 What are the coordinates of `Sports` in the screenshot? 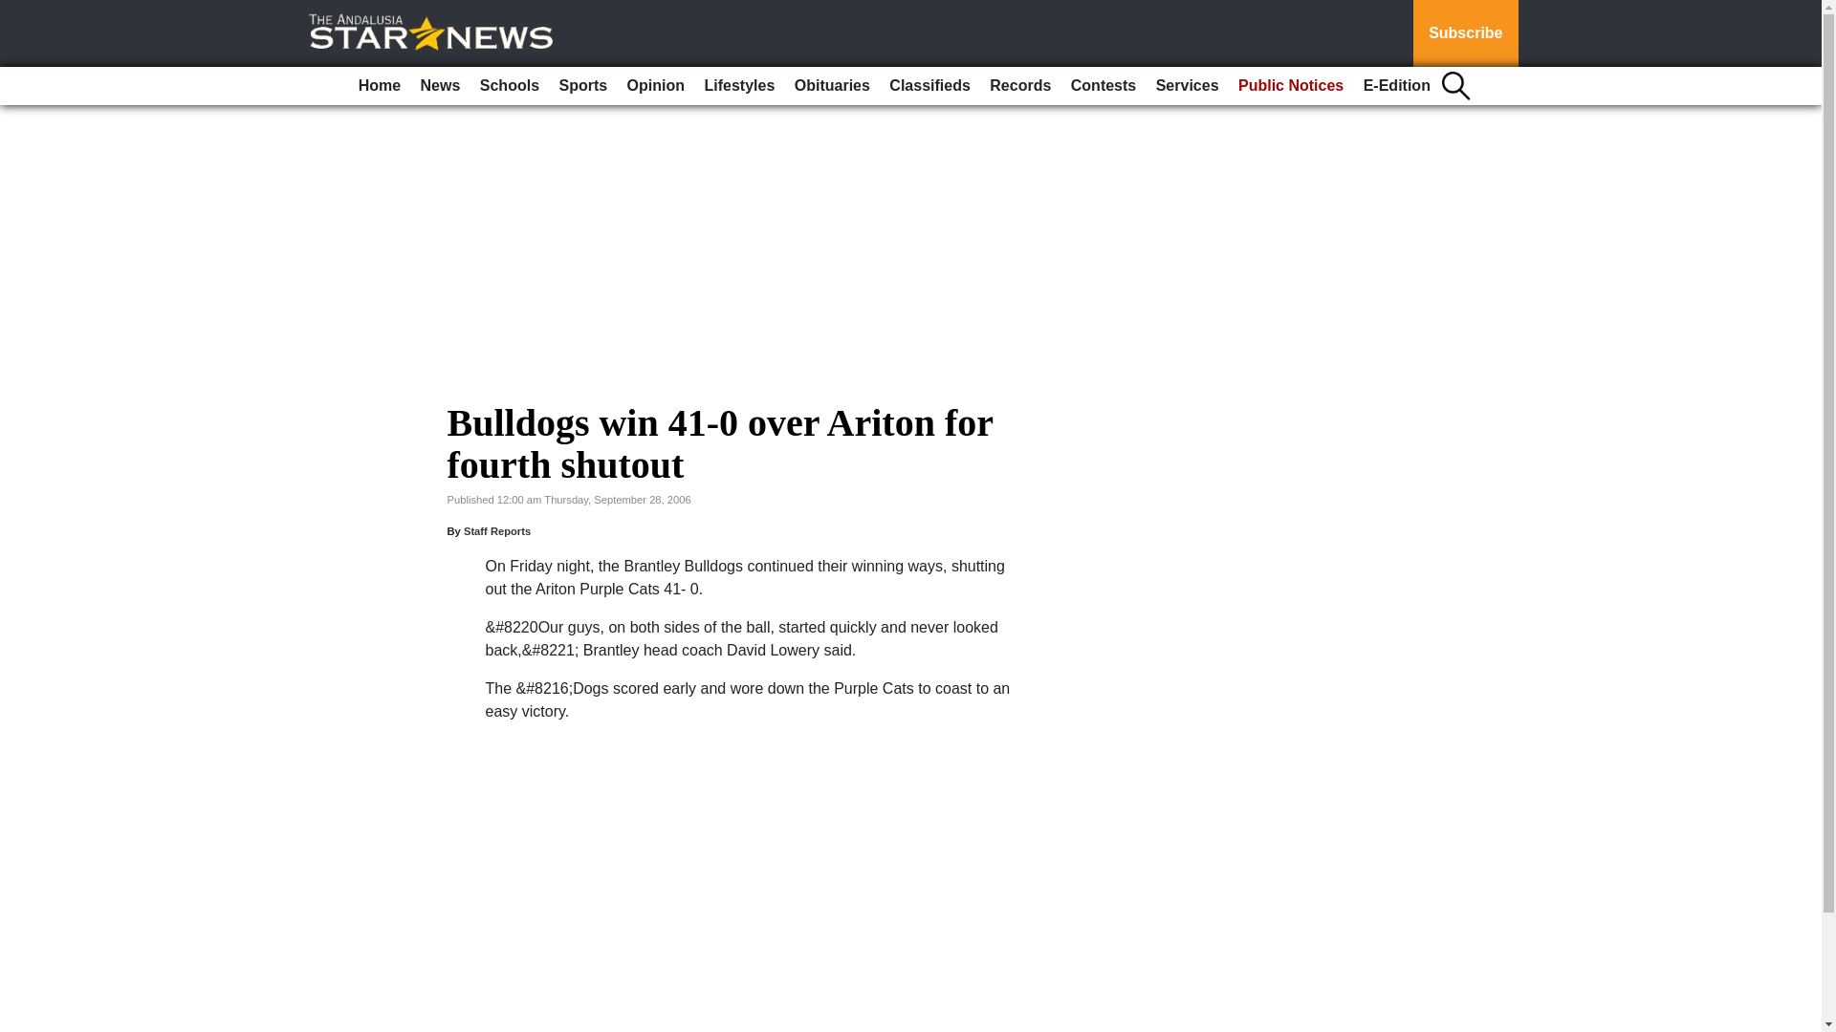 It's located at (583, 86).